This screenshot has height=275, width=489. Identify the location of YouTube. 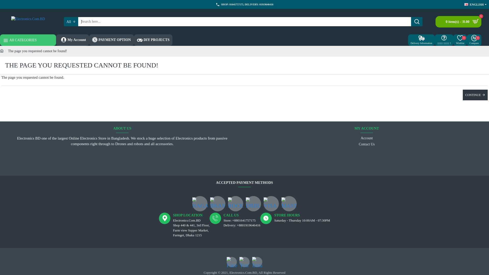
(244, 262).